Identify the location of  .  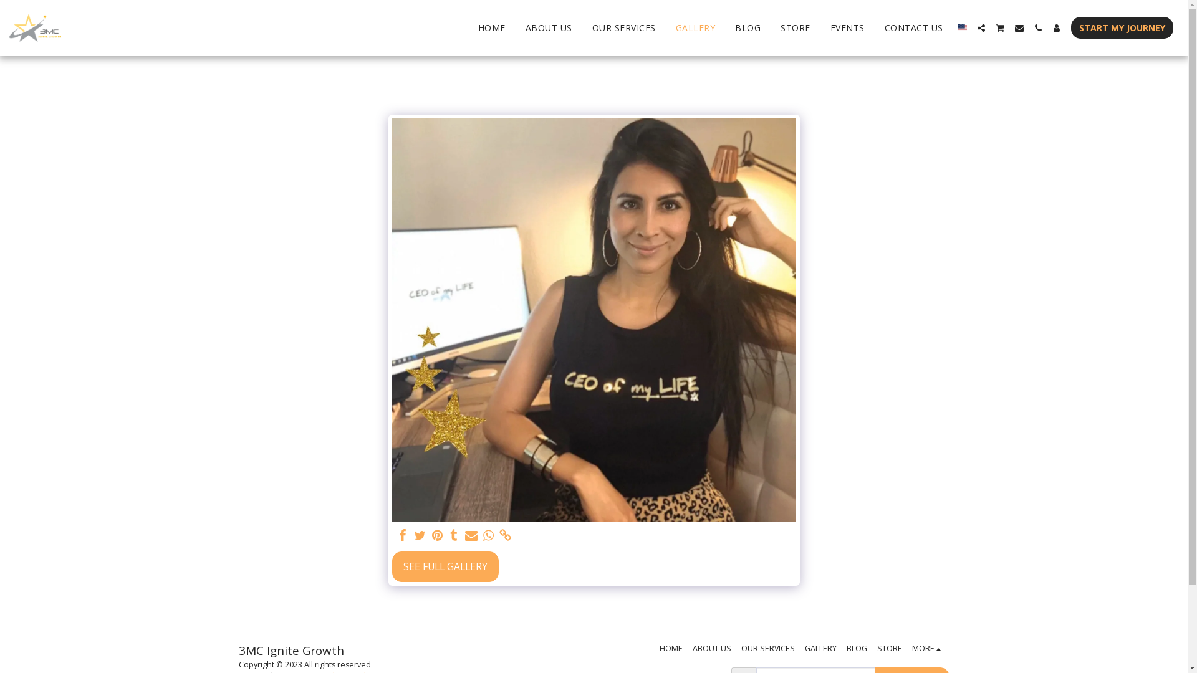
(1000, 27).